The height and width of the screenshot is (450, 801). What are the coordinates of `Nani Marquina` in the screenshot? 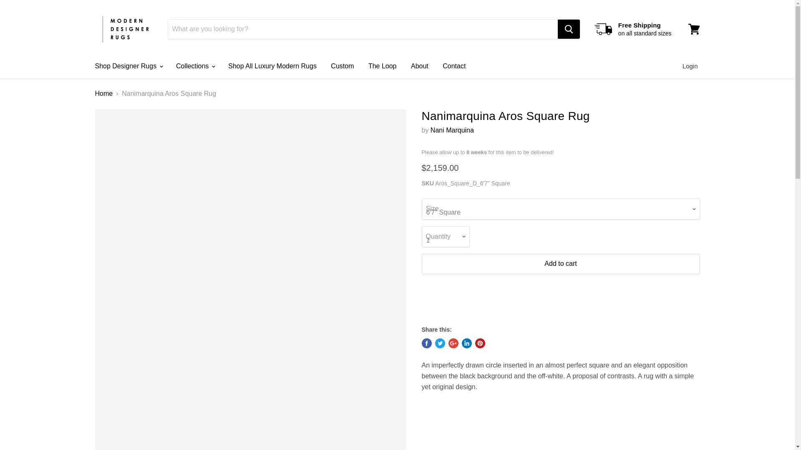 It's located at (452, 130).